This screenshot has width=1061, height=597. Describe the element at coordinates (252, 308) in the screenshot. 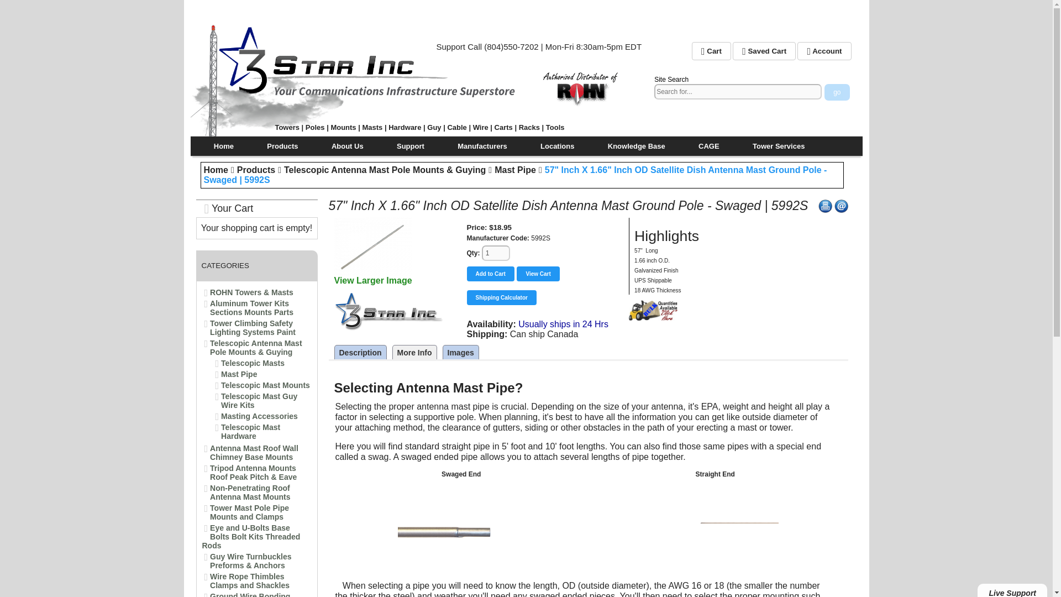

I see `Aluminum Tower Kits Sections Mounts Parts` at that location.